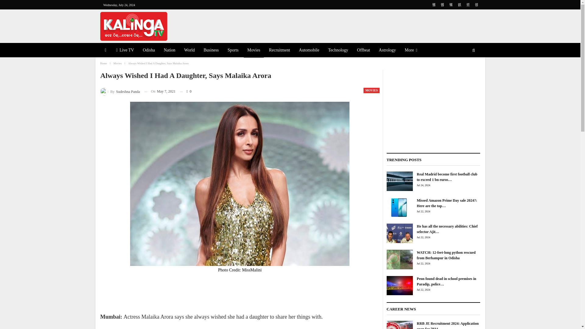  I want to click on Astrology, so click(387, 51).